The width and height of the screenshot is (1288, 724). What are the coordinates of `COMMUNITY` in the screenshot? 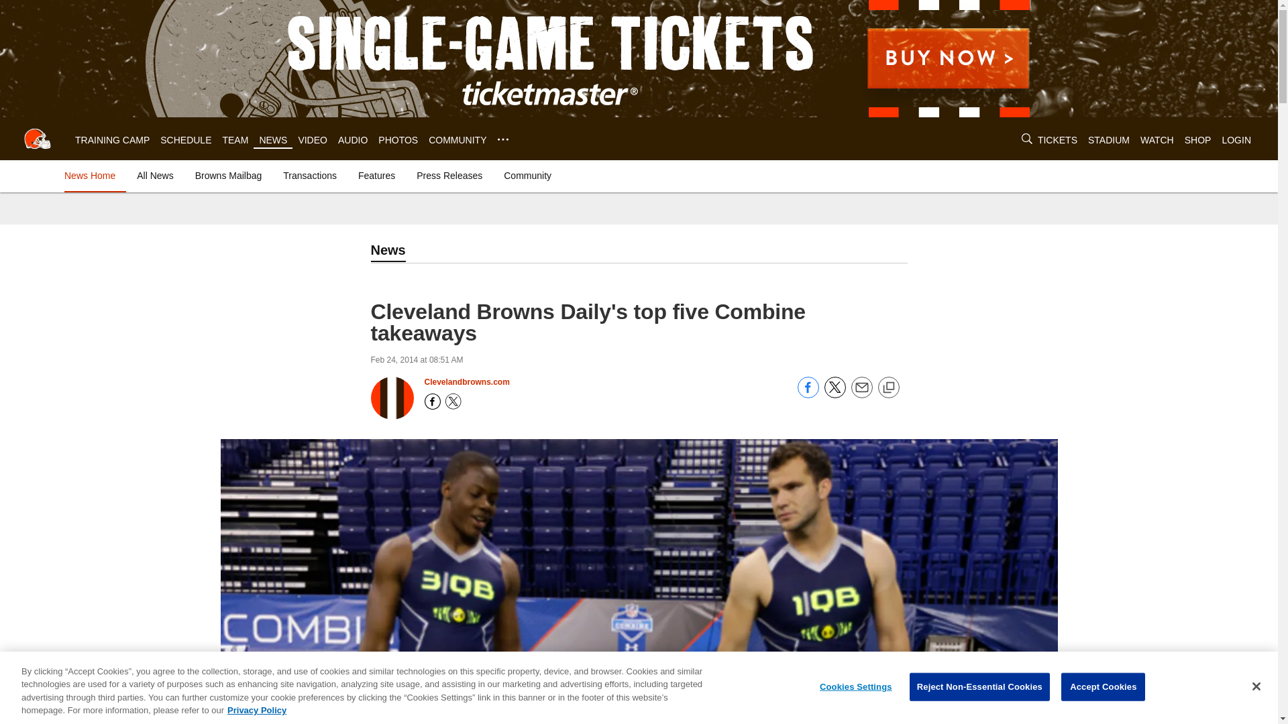 It's located at (458, 139).